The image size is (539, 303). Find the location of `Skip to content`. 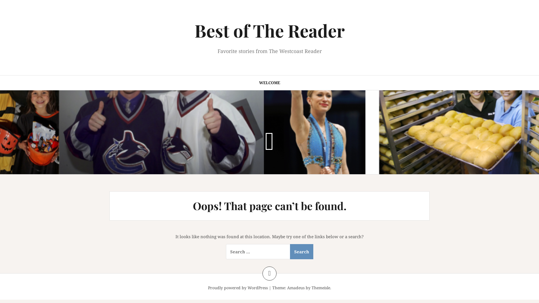

Skip to content is located at coordinates (0, 0).